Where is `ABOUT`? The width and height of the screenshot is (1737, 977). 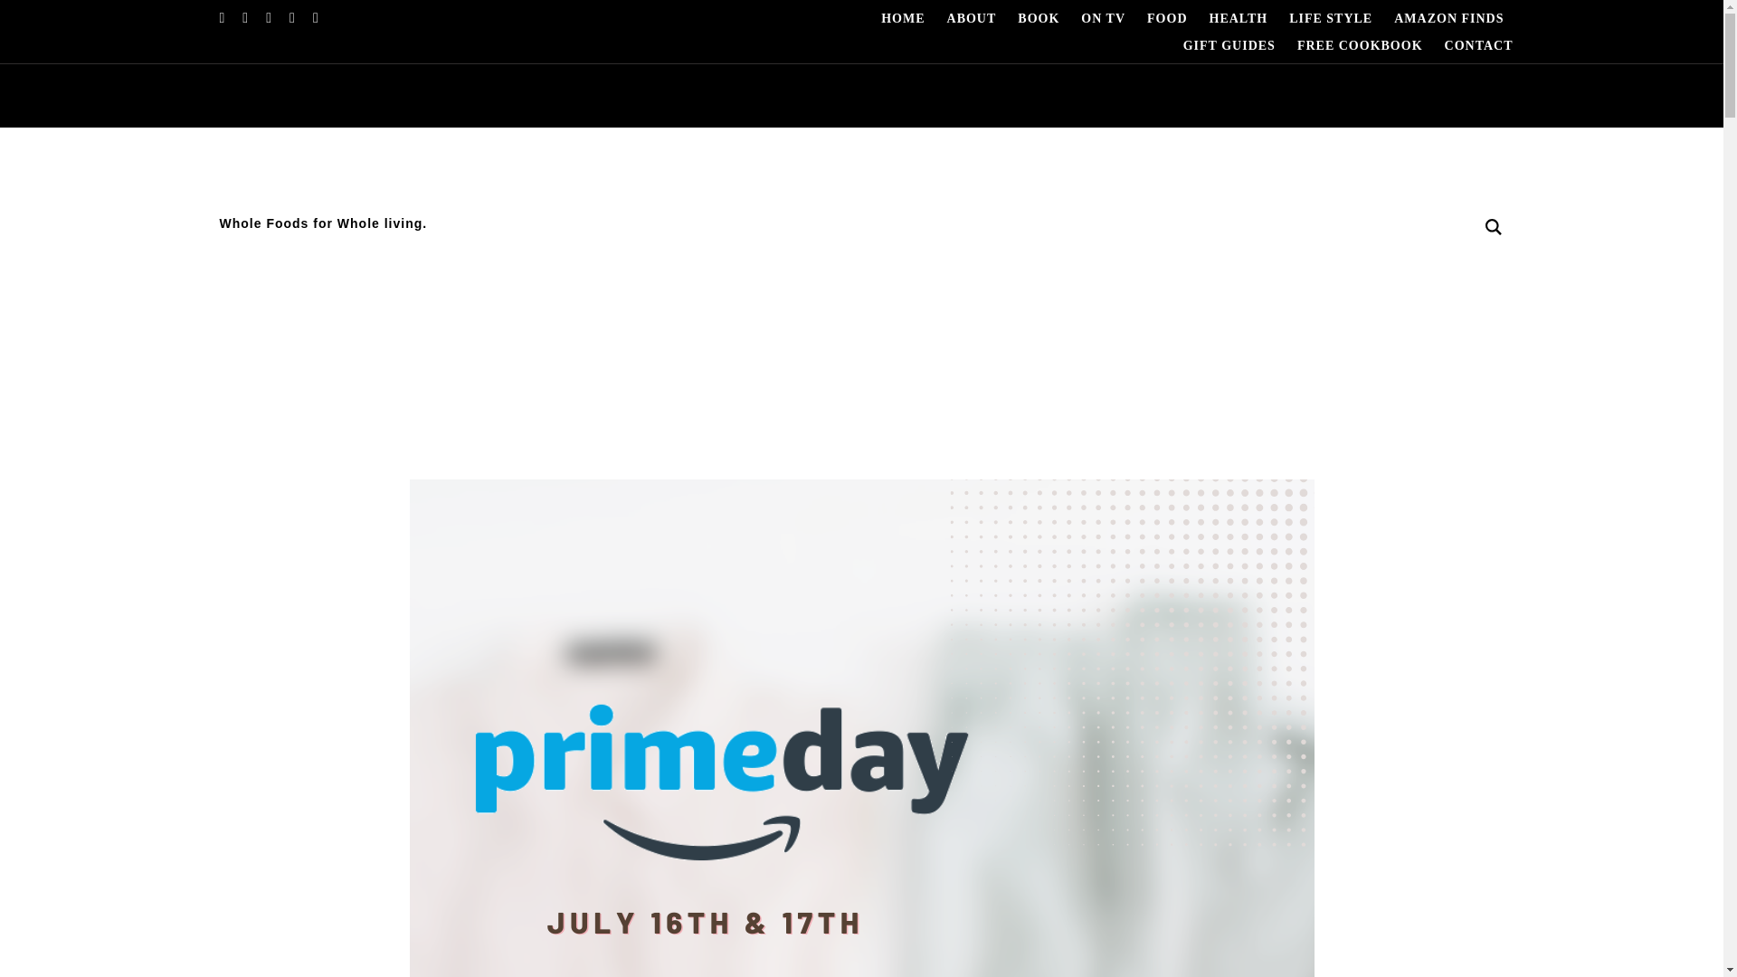 ABOUT is located at coordinates (972, 19).